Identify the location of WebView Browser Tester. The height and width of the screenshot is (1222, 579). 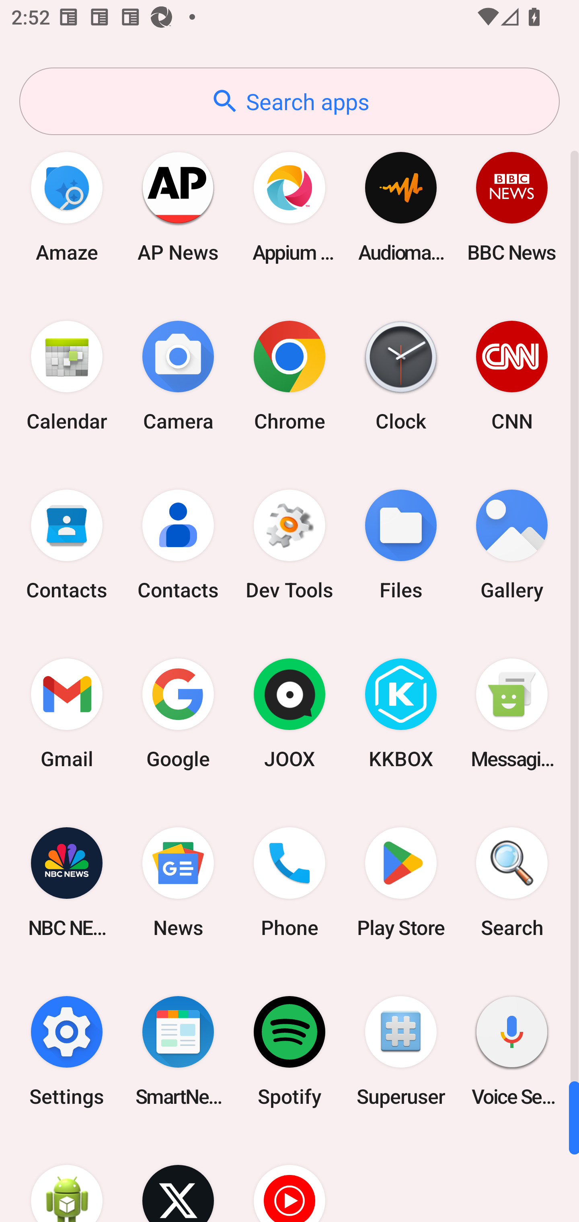
(67, 1179).